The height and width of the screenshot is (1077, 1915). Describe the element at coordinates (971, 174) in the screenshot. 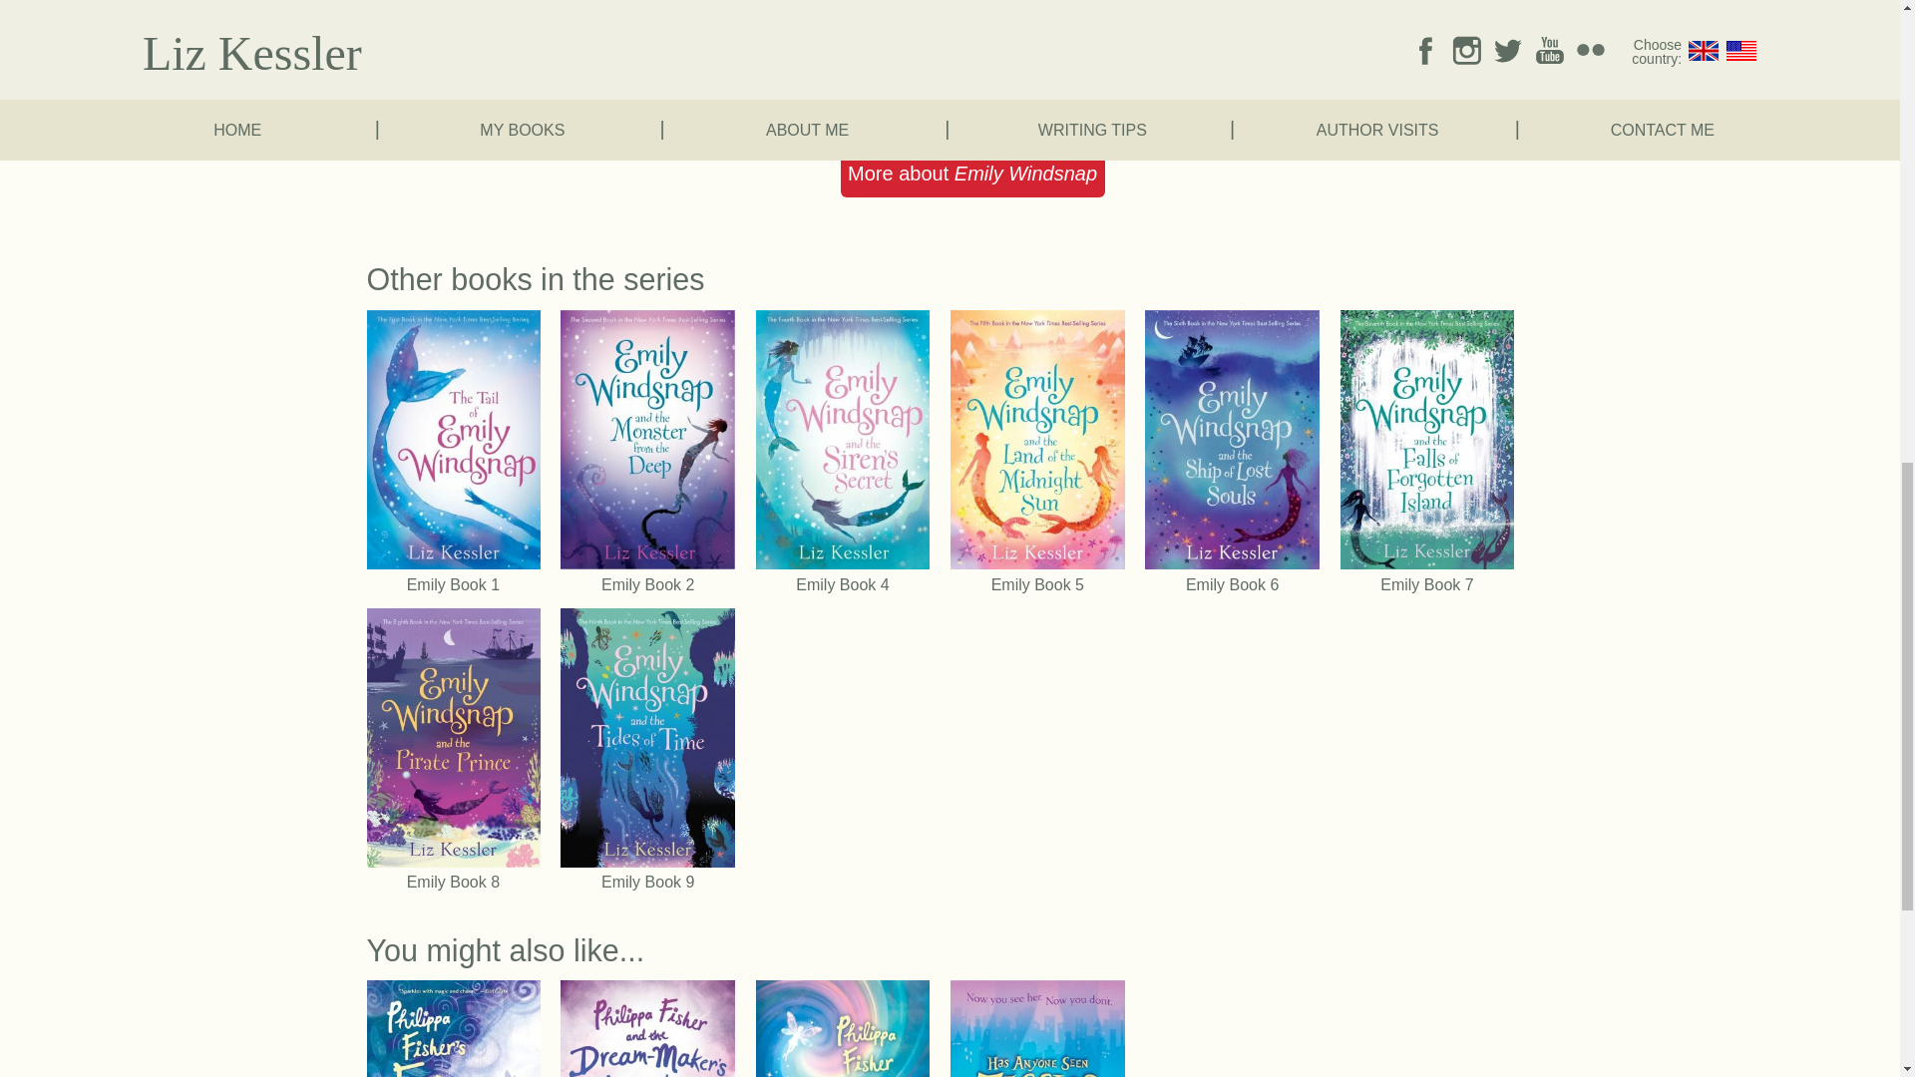

I see `More about Emily Windsnap` at that location.